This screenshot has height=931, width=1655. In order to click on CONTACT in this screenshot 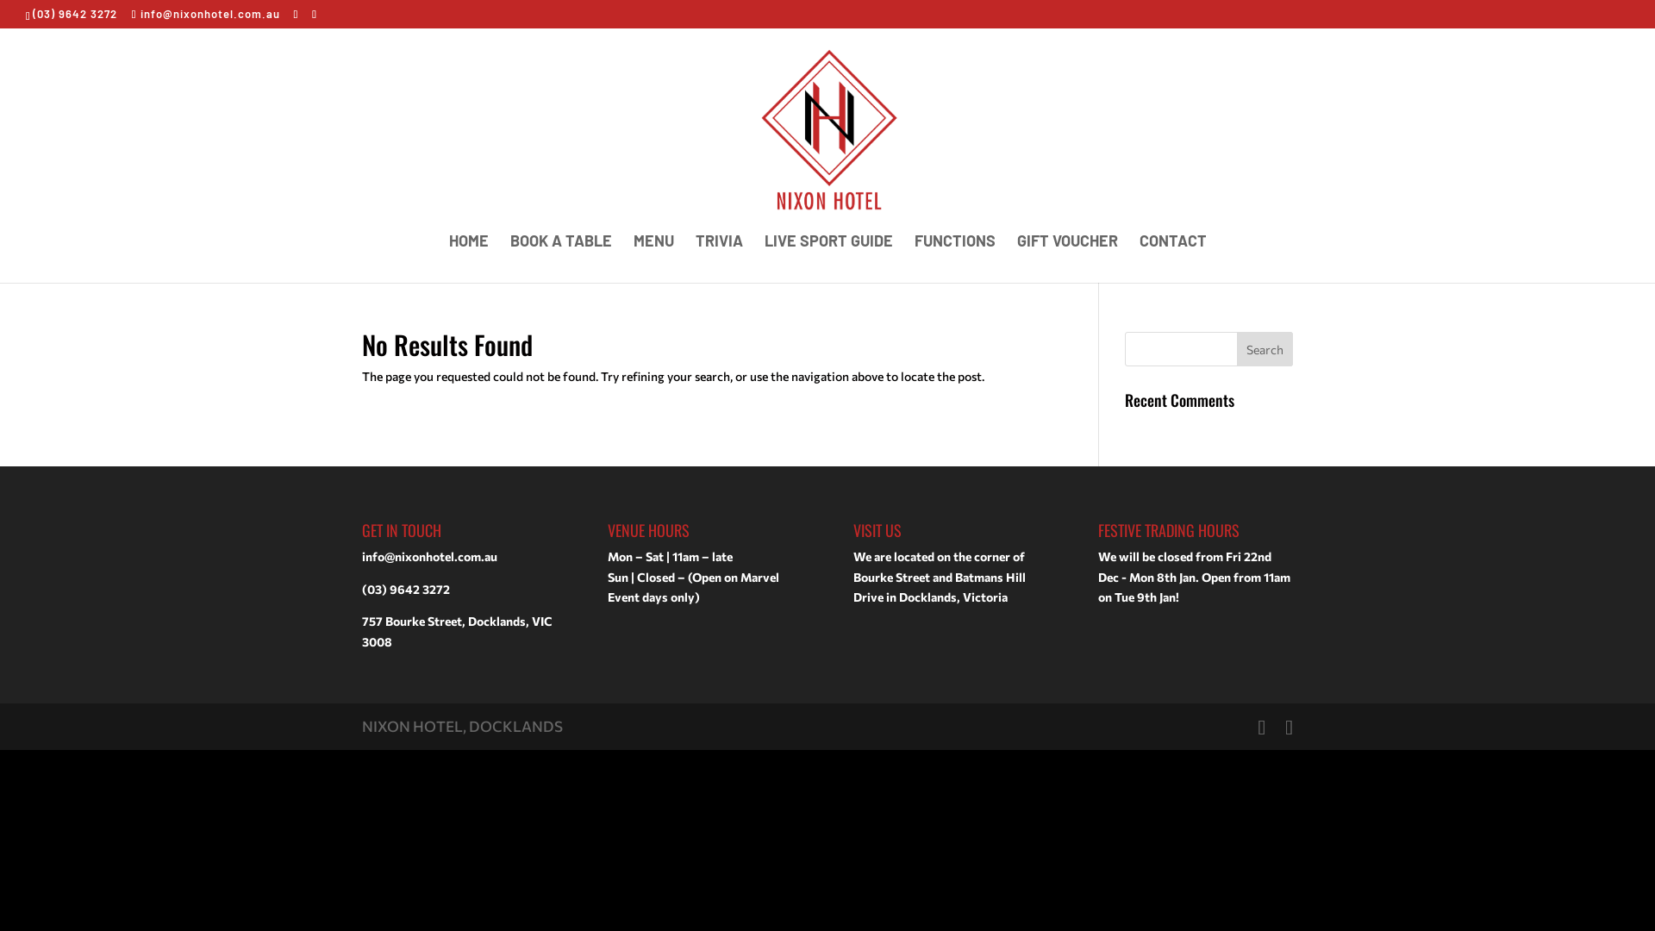, I will do `click(1173, 259)`.